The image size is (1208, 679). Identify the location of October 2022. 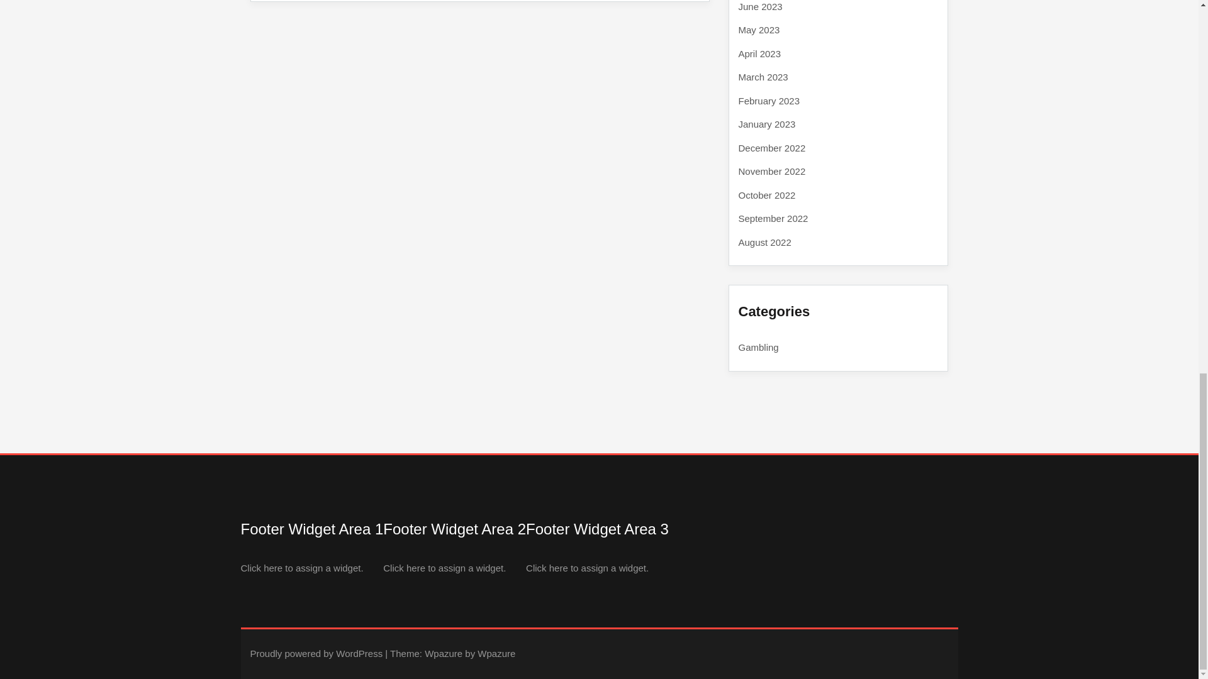
(767, 195).